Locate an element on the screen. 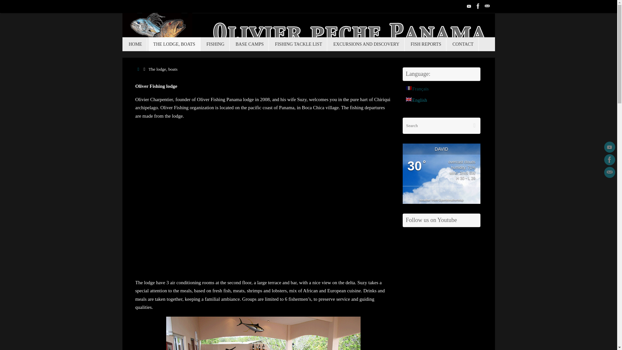 The height and width of the screenshot is (350, 622). FISHING is located at coordinates (215, 44).